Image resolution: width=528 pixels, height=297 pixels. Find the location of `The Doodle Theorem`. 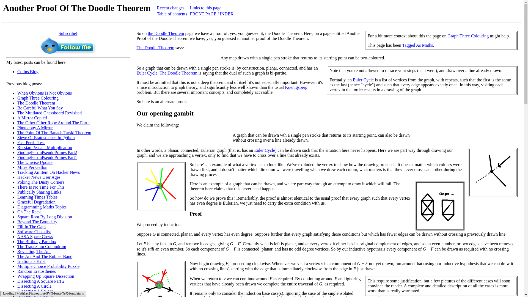

The Doodle Theorem is located at coordinates (36, 103).